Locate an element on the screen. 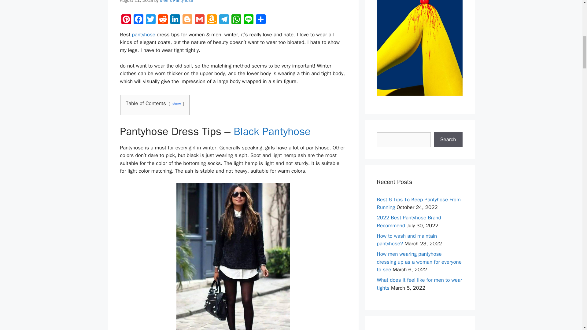 The image size is (587, 330). WhatsApp is located at coordinates (236, 20).